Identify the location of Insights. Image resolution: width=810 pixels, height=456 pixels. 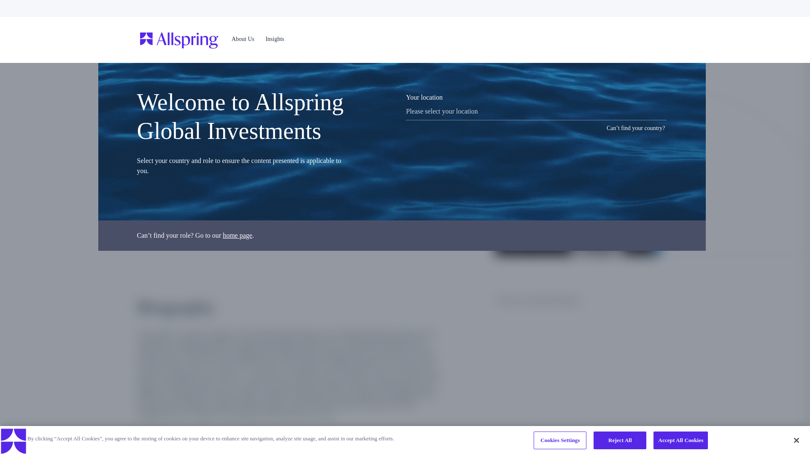
(275, 39).